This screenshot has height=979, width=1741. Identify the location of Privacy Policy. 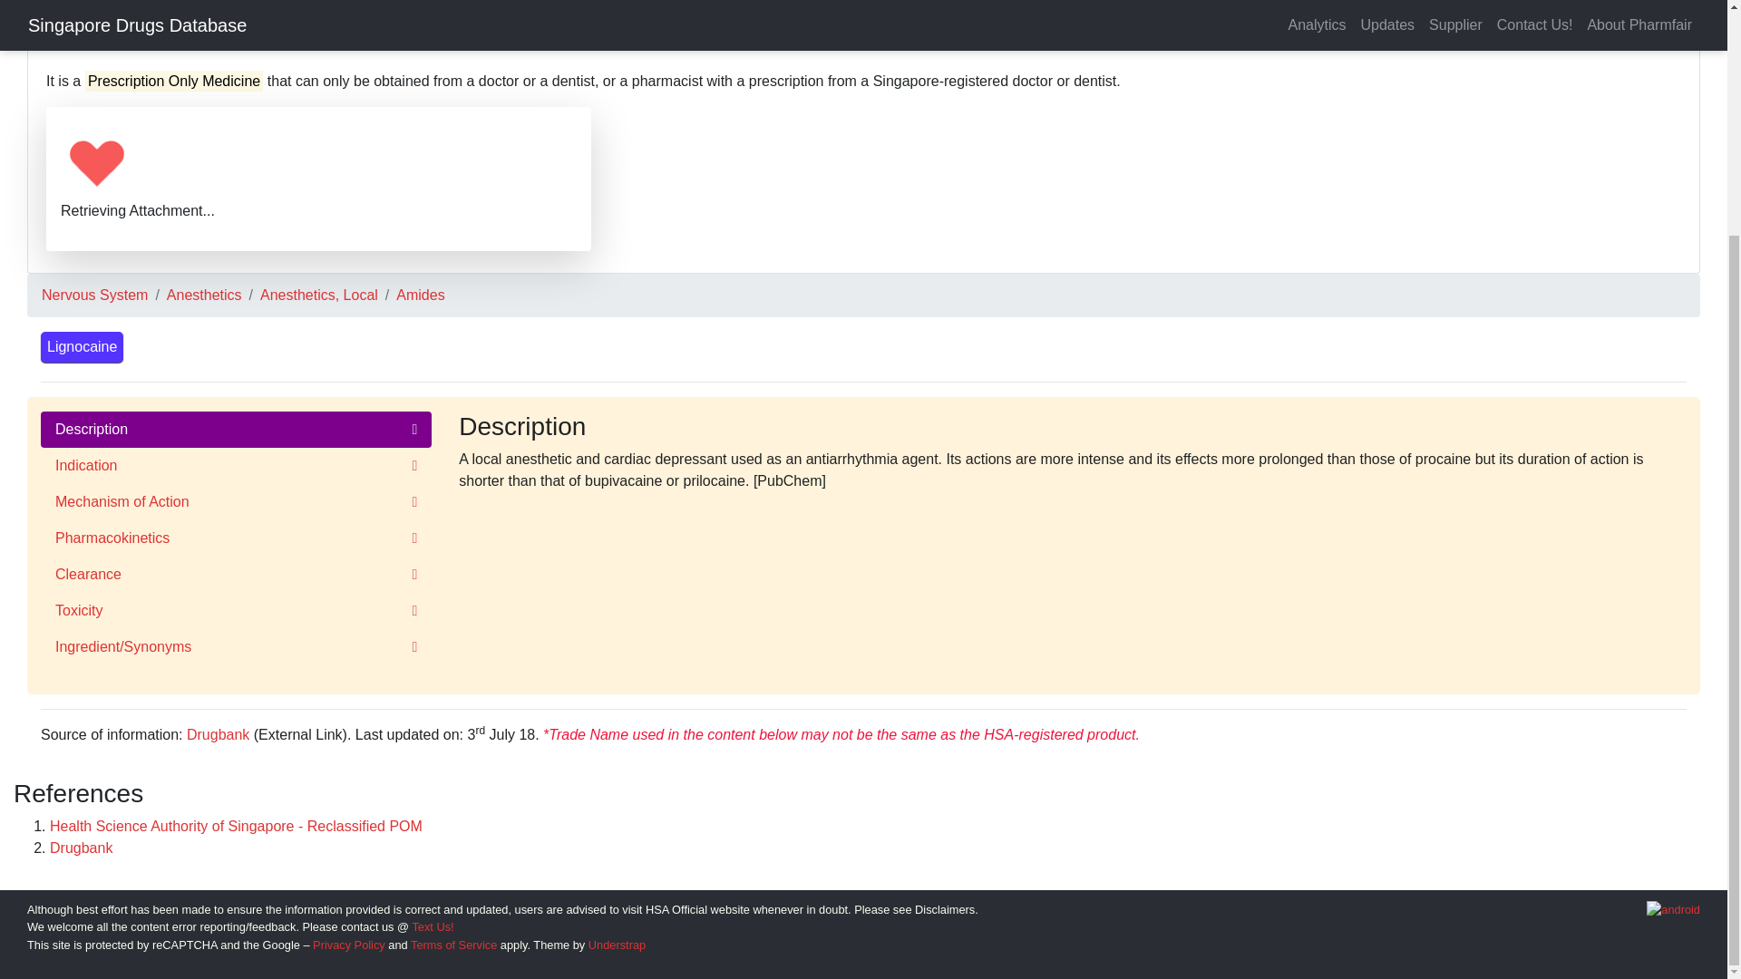
(348, 945).